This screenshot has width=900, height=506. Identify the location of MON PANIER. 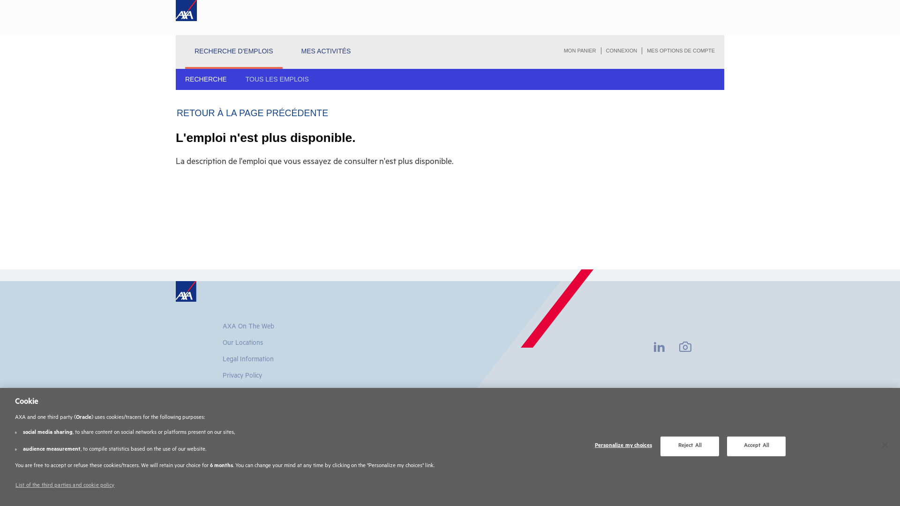
(580, 51).